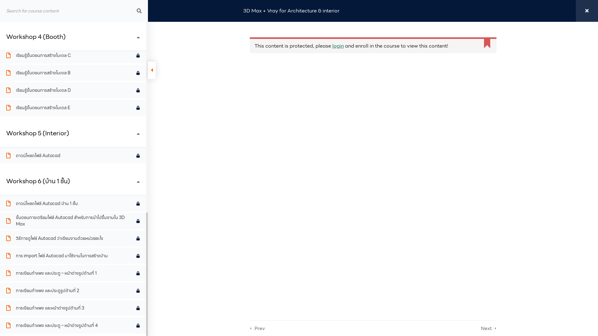  Describe the element at coordinates (477, 76) in the screenshot. I see `SEND` at that location.